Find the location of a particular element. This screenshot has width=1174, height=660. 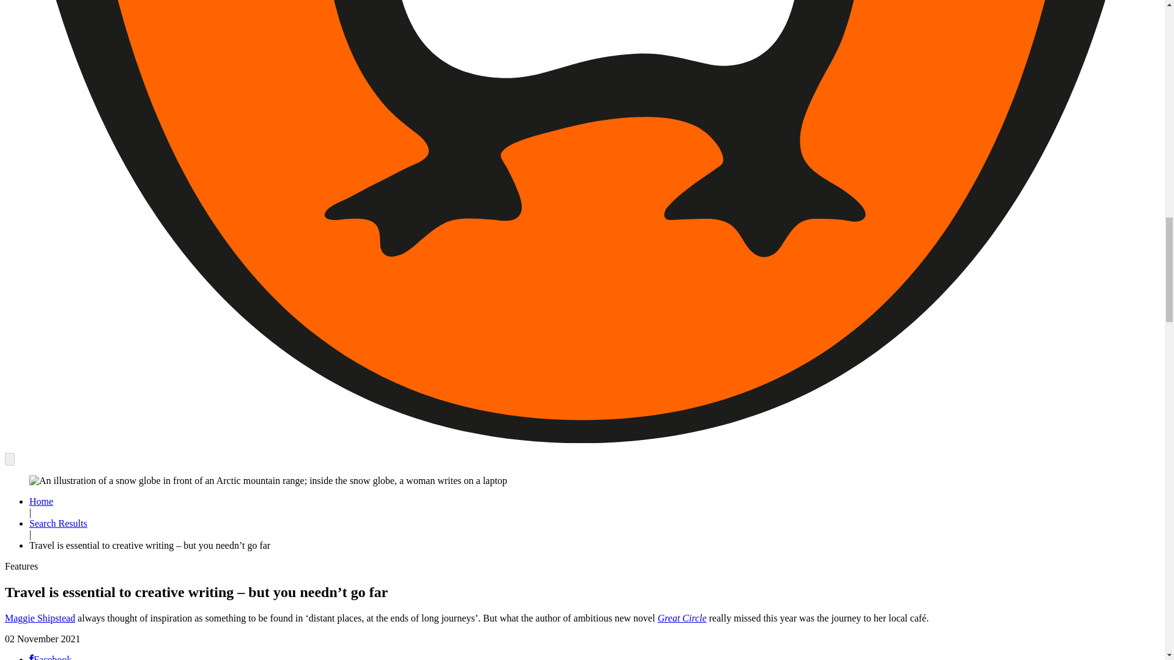

Home is located at coordinates (41, 501).